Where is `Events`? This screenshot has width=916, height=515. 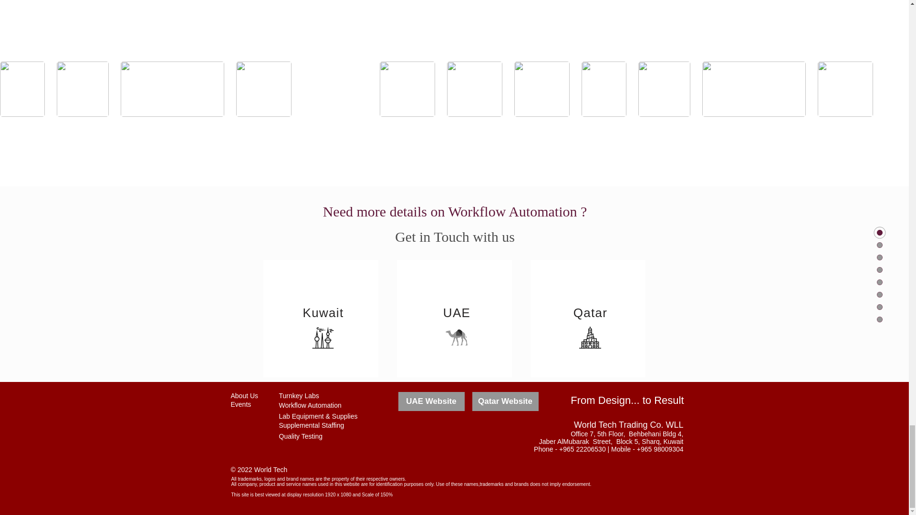 Events is located at coordinates (240, 404).